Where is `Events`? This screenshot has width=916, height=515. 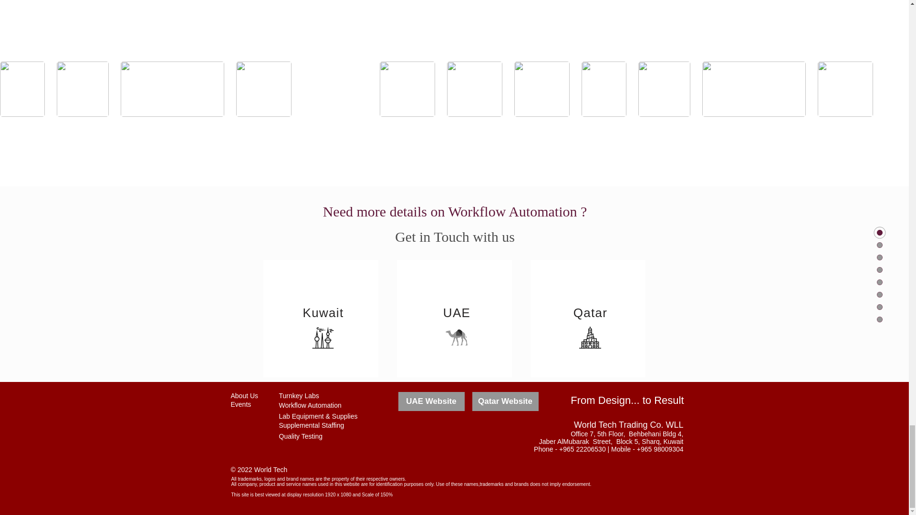 Events is located at coordinates (240, 404).